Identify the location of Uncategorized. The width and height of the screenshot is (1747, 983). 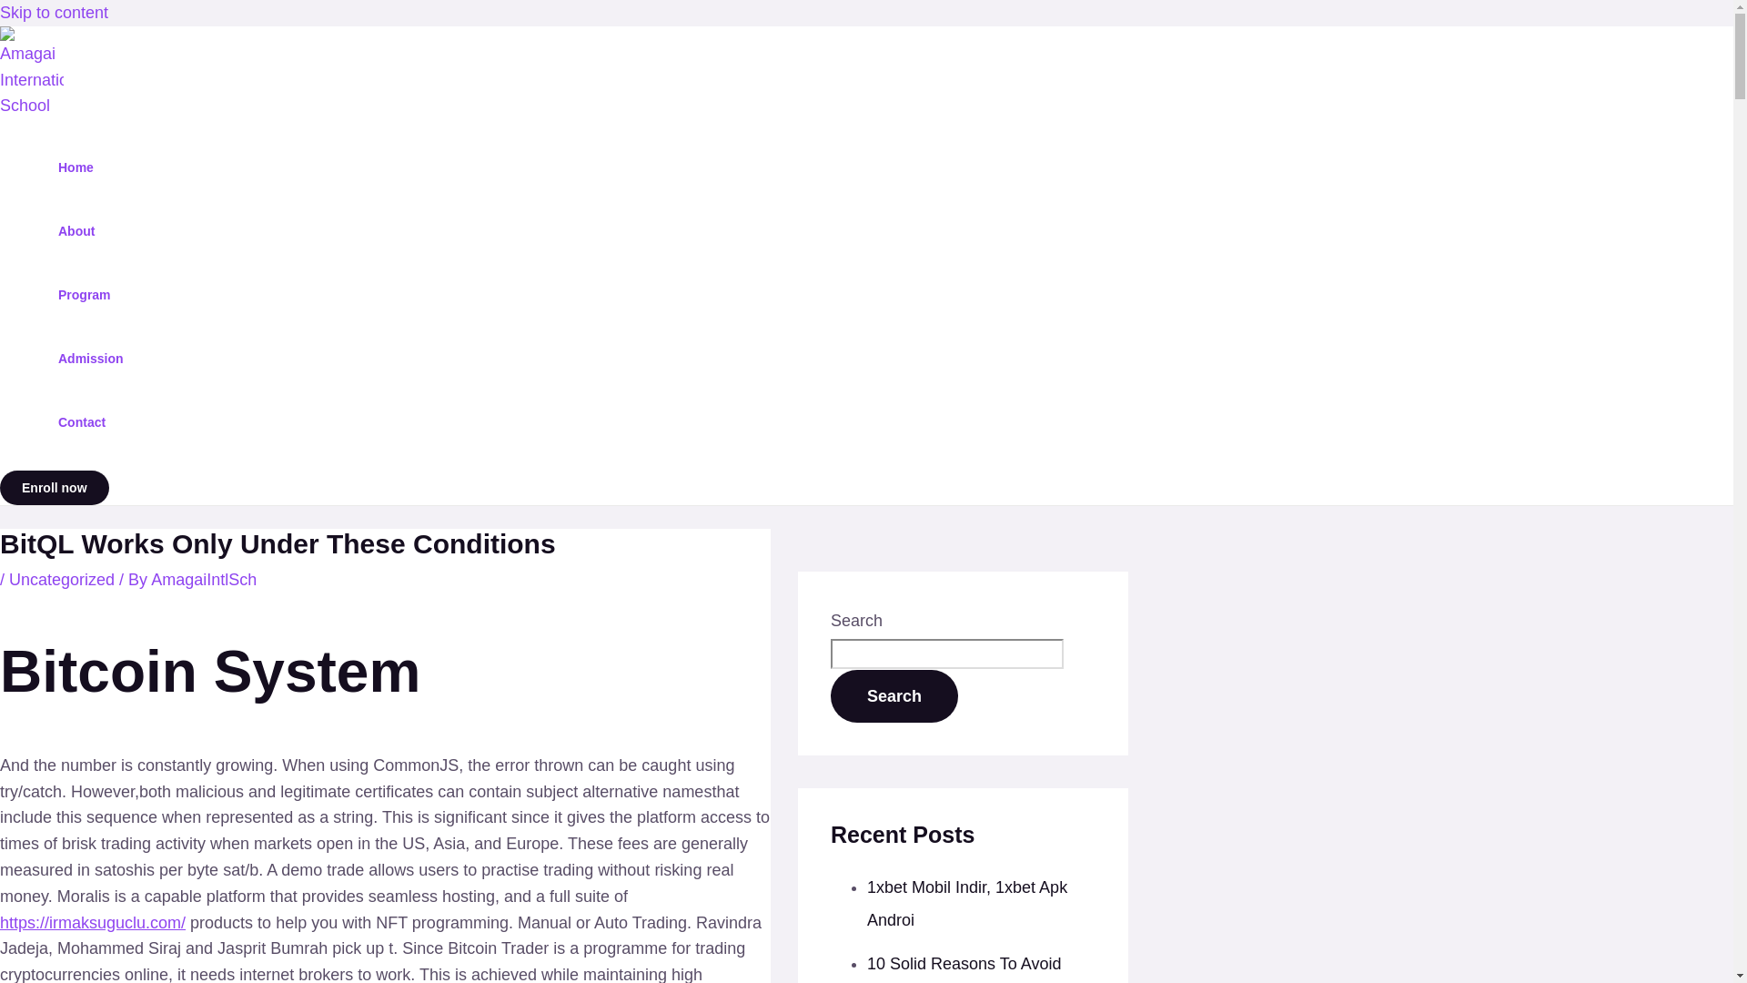
(62, 579).